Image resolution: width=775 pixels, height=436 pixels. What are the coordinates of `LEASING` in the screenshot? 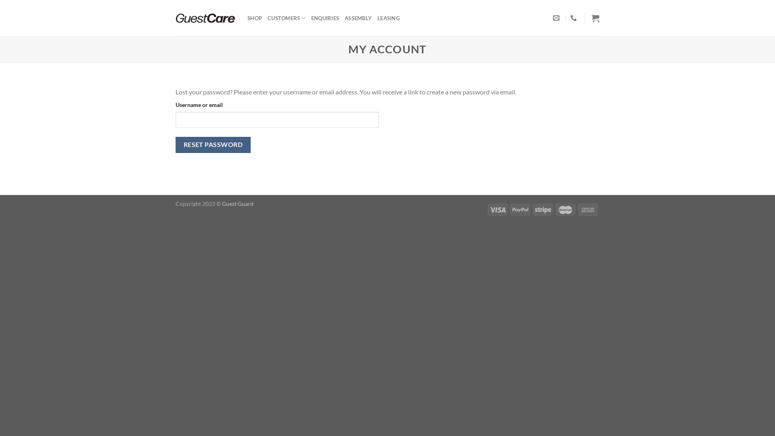 It's located at (388, 18).